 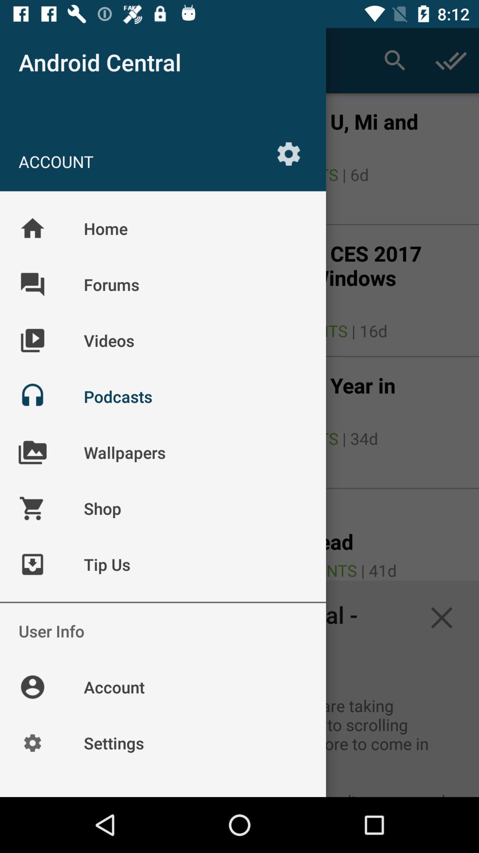 I want to click on click the setting icon, so click(x=289, y=154).